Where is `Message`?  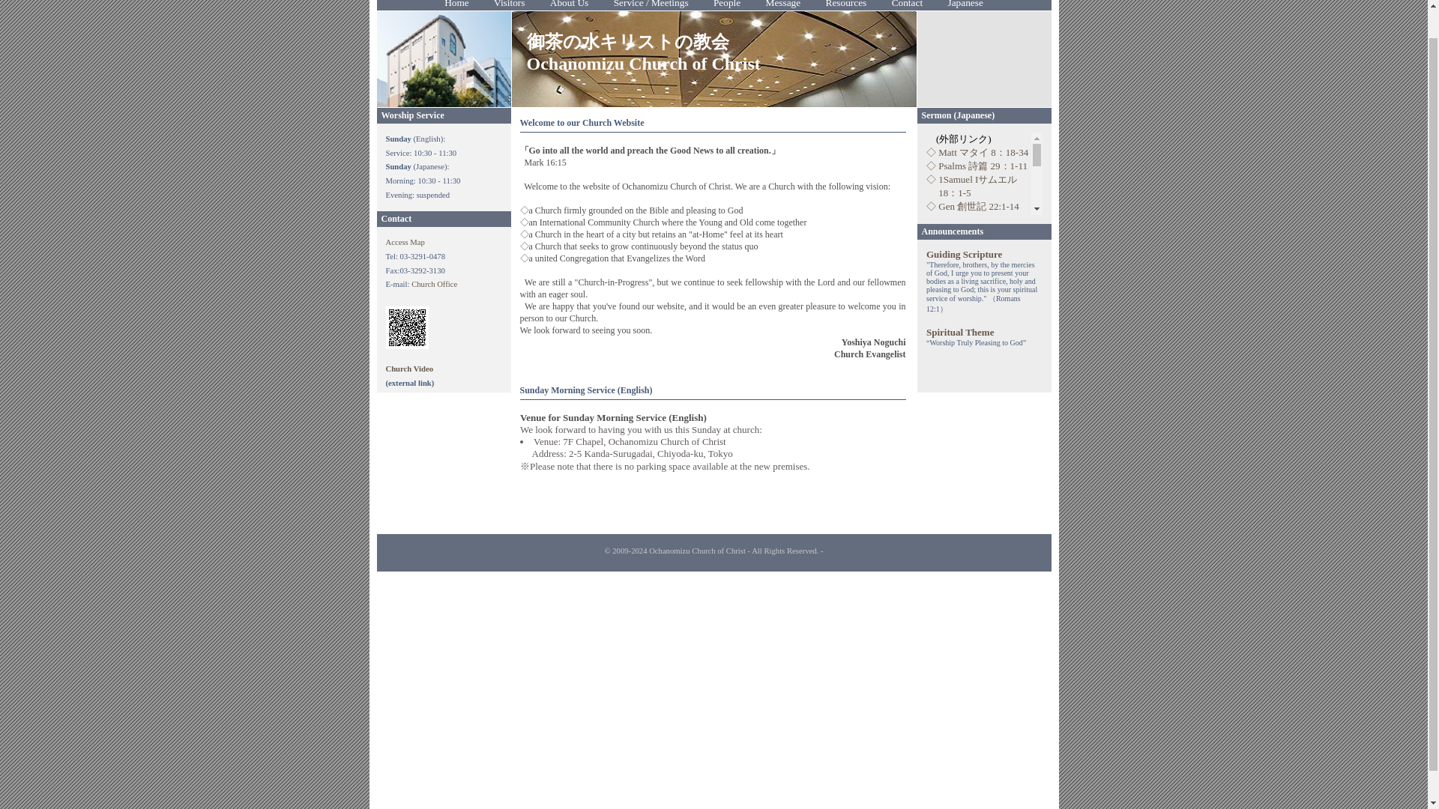 Message is located at coordinates (783, 6).